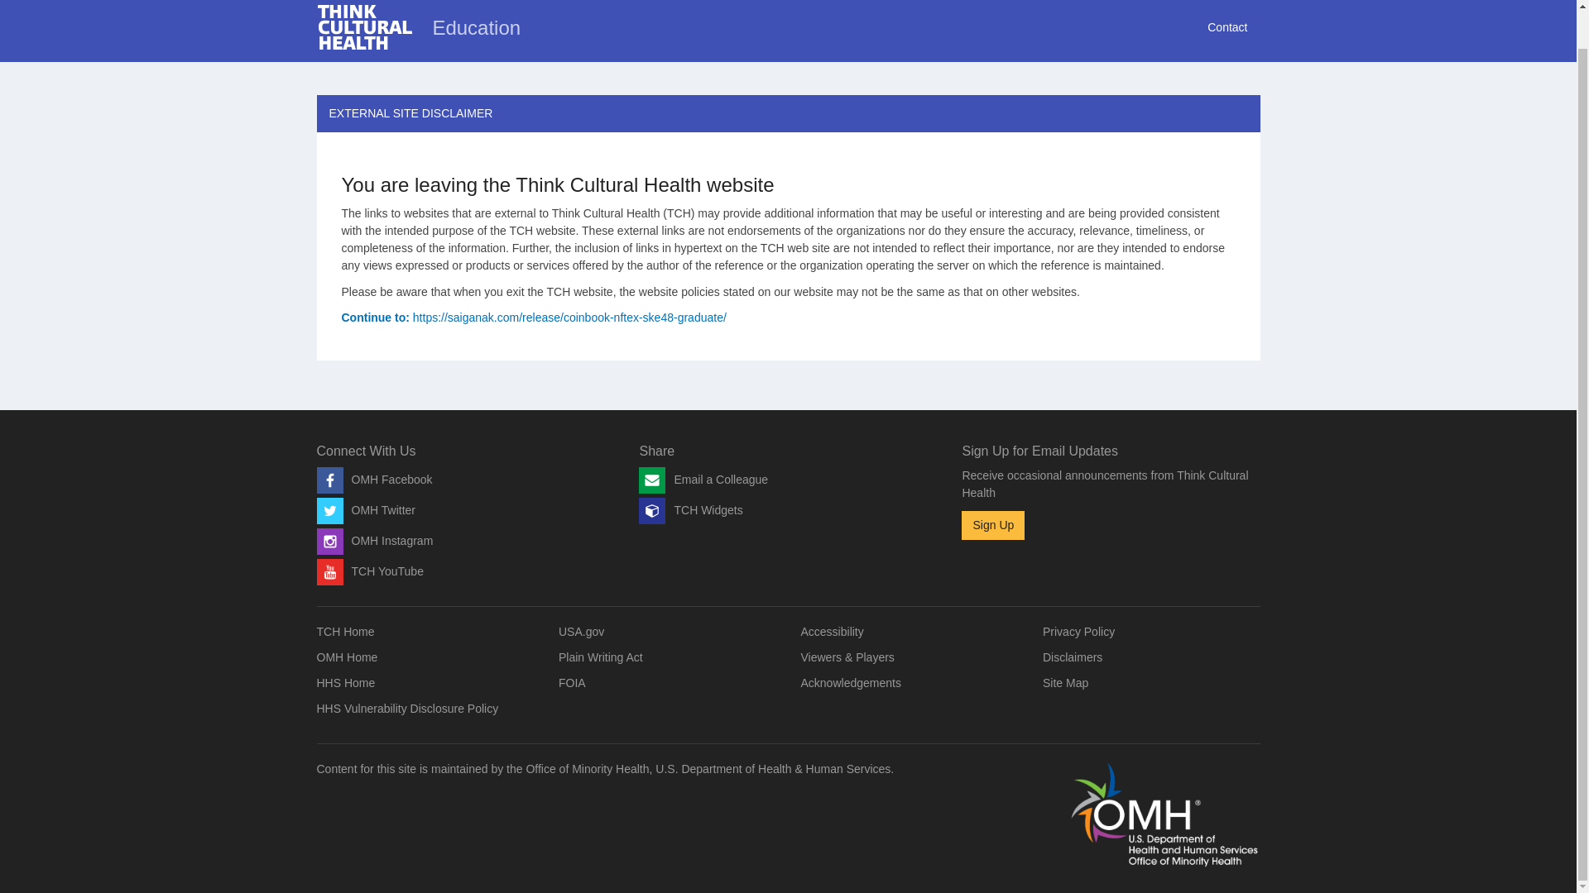  Describe the element at coordinates (1227, 31) in the screenshot. I see `Contact` at that location.